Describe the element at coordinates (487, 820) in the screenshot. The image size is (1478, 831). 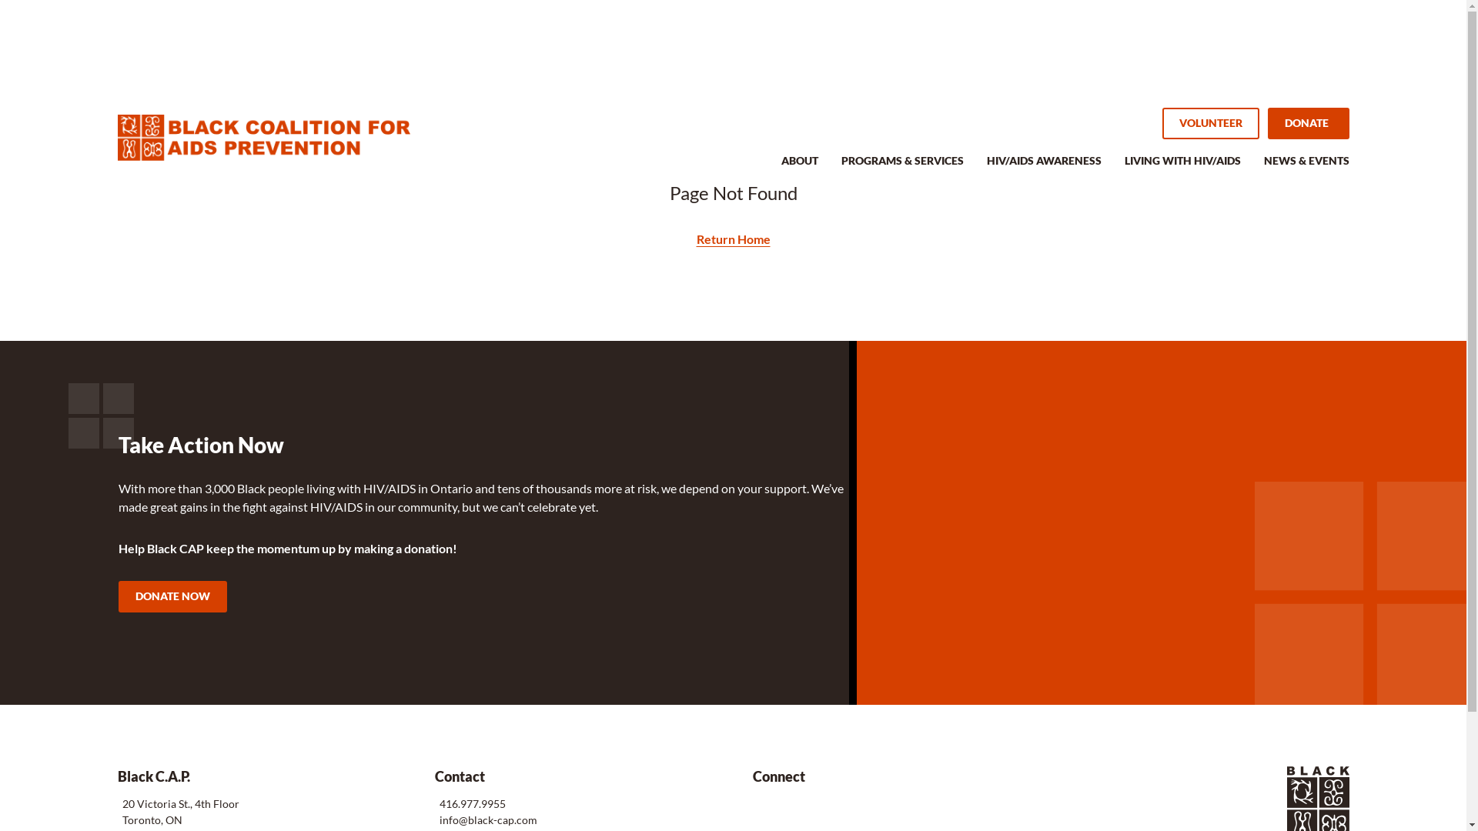
I see `info@black-cap.com` at that location.